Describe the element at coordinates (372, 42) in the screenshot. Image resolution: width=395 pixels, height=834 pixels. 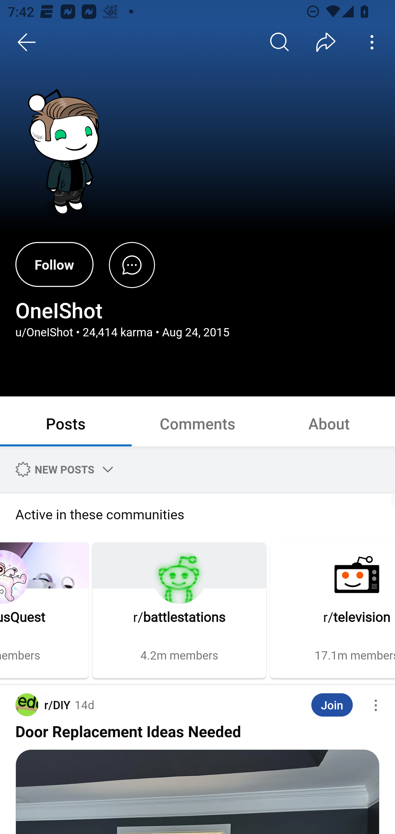
I see `More profile actions` at that location.